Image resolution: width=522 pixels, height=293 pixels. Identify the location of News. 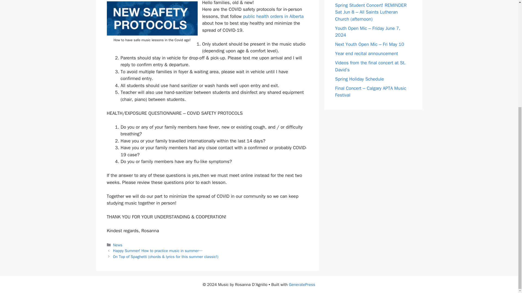
(117, 245).